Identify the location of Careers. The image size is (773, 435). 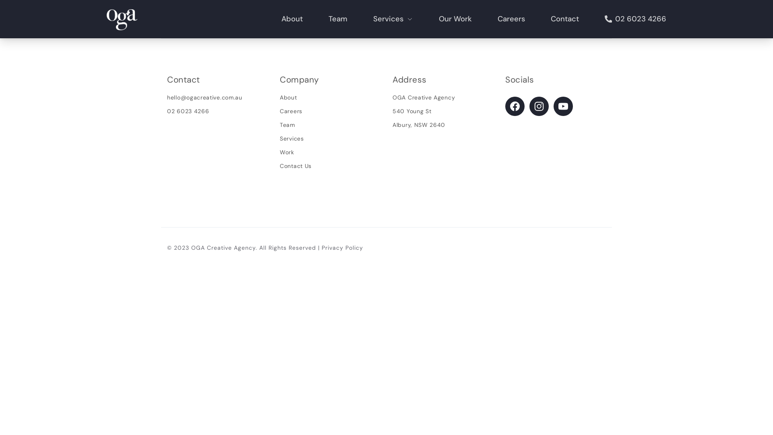
(511, 19).